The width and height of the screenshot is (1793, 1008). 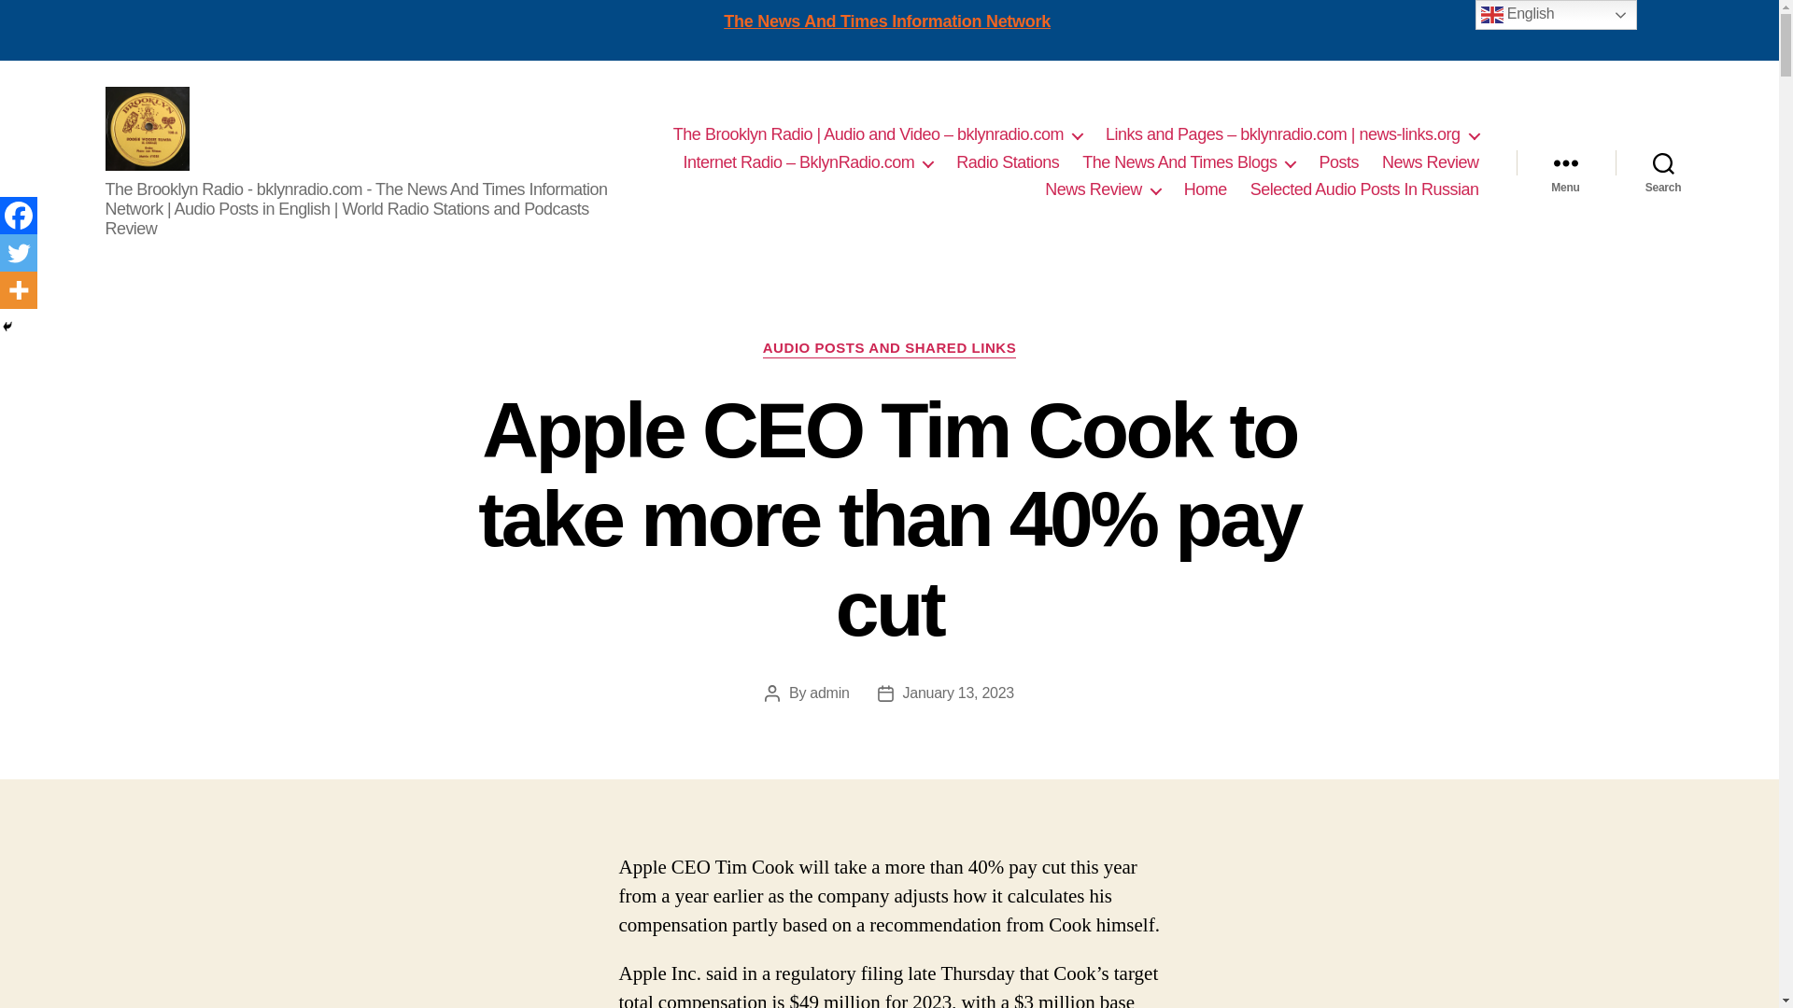 I want to click on Home, so click(x=1205, y=190).